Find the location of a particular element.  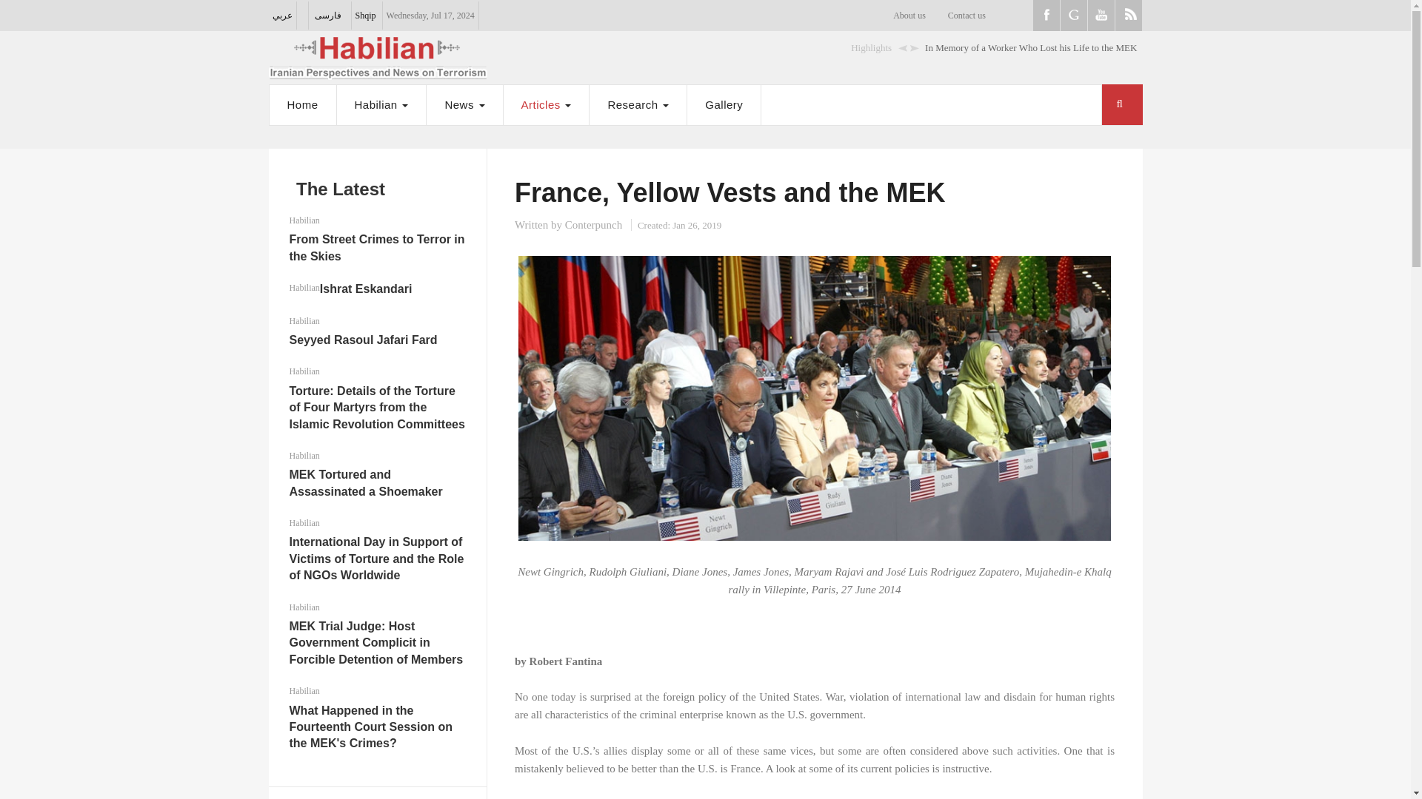

MEK Tortured and Assassinated a Shoemaker is located at coordinates (365, 482).